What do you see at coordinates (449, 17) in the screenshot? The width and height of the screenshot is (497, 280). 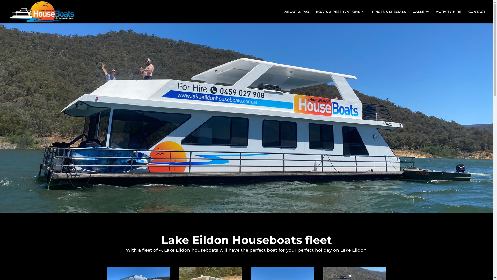 I see `ACTIVITY HIRE` at bounding box center [449, 17].